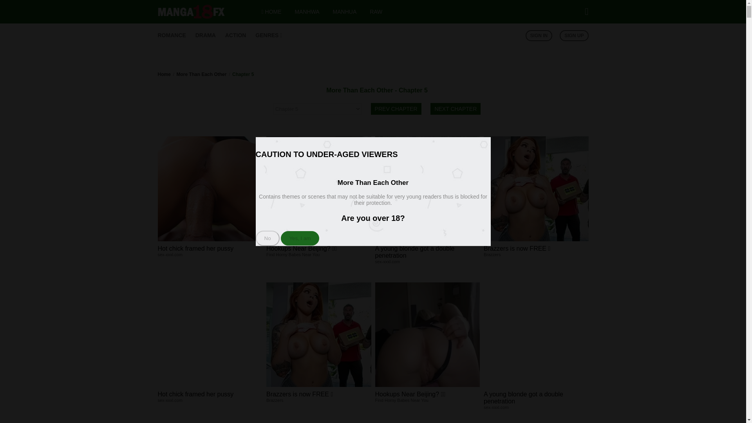  I want to click on MANHWA, so click(307, 11).